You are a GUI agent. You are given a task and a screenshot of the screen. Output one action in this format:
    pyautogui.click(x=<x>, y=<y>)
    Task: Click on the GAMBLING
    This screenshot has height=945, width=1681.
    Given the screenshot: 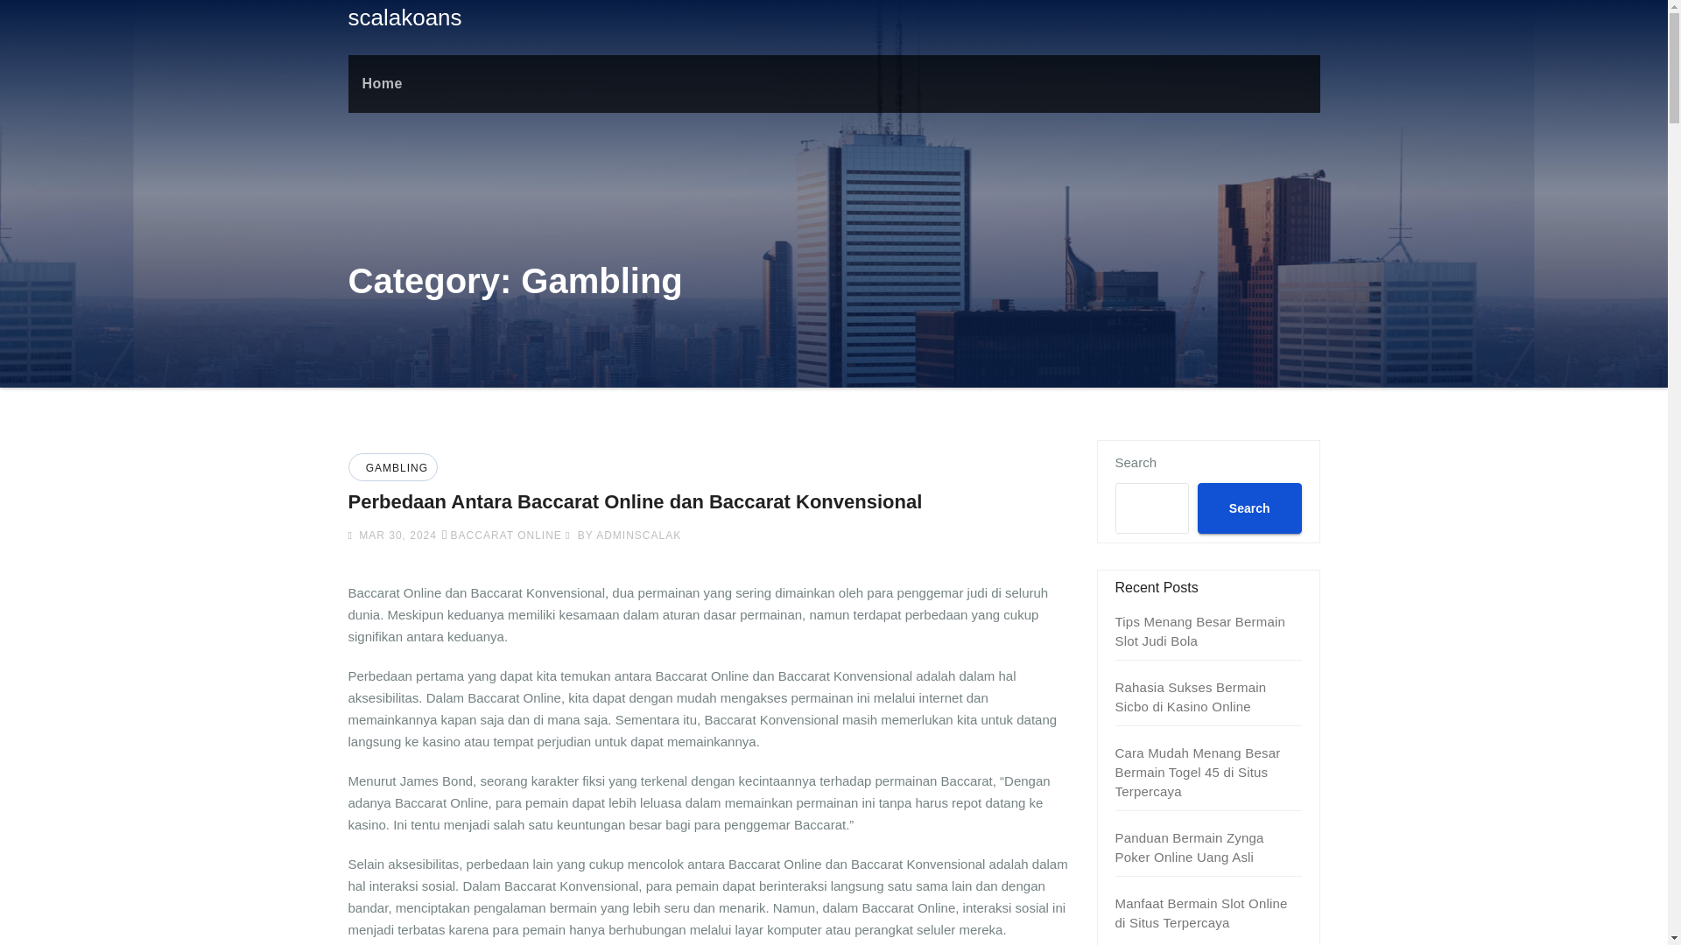 What is the action you would take?
    pyautogui.click(x=394, y=468)
    